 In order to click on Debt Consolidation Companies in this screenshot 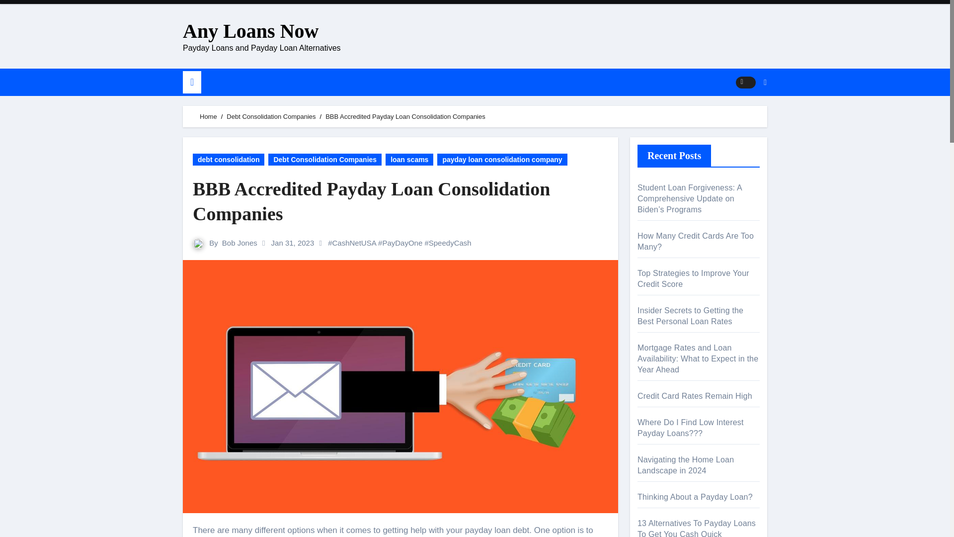, I will do `click(325, 159)`.